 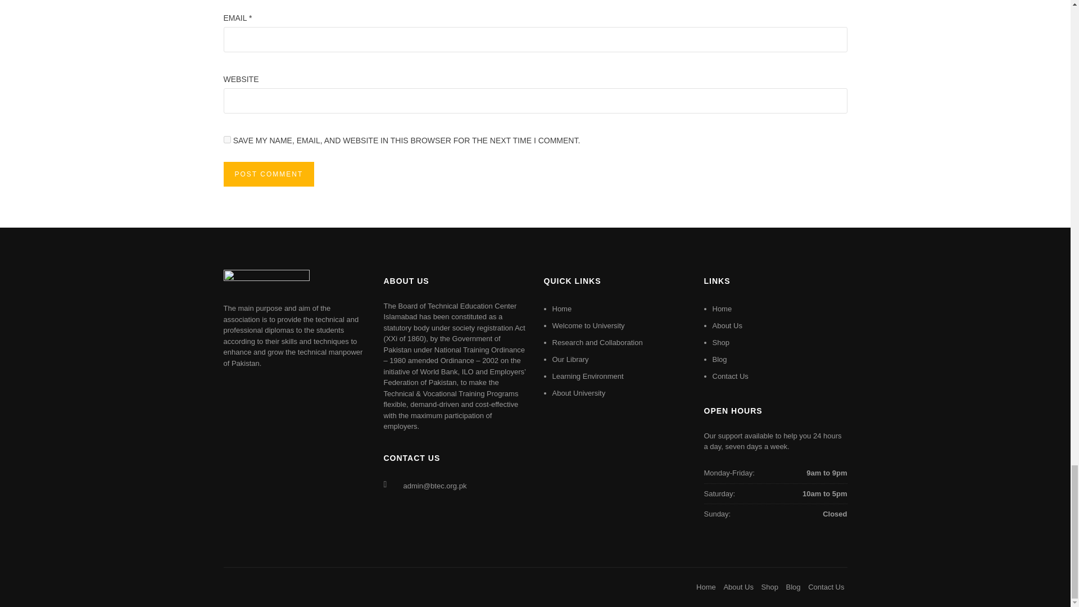 What do you see at coordinates (738, 587) in the screenshot?
I see `About Us` at bounding box center [738, 587].